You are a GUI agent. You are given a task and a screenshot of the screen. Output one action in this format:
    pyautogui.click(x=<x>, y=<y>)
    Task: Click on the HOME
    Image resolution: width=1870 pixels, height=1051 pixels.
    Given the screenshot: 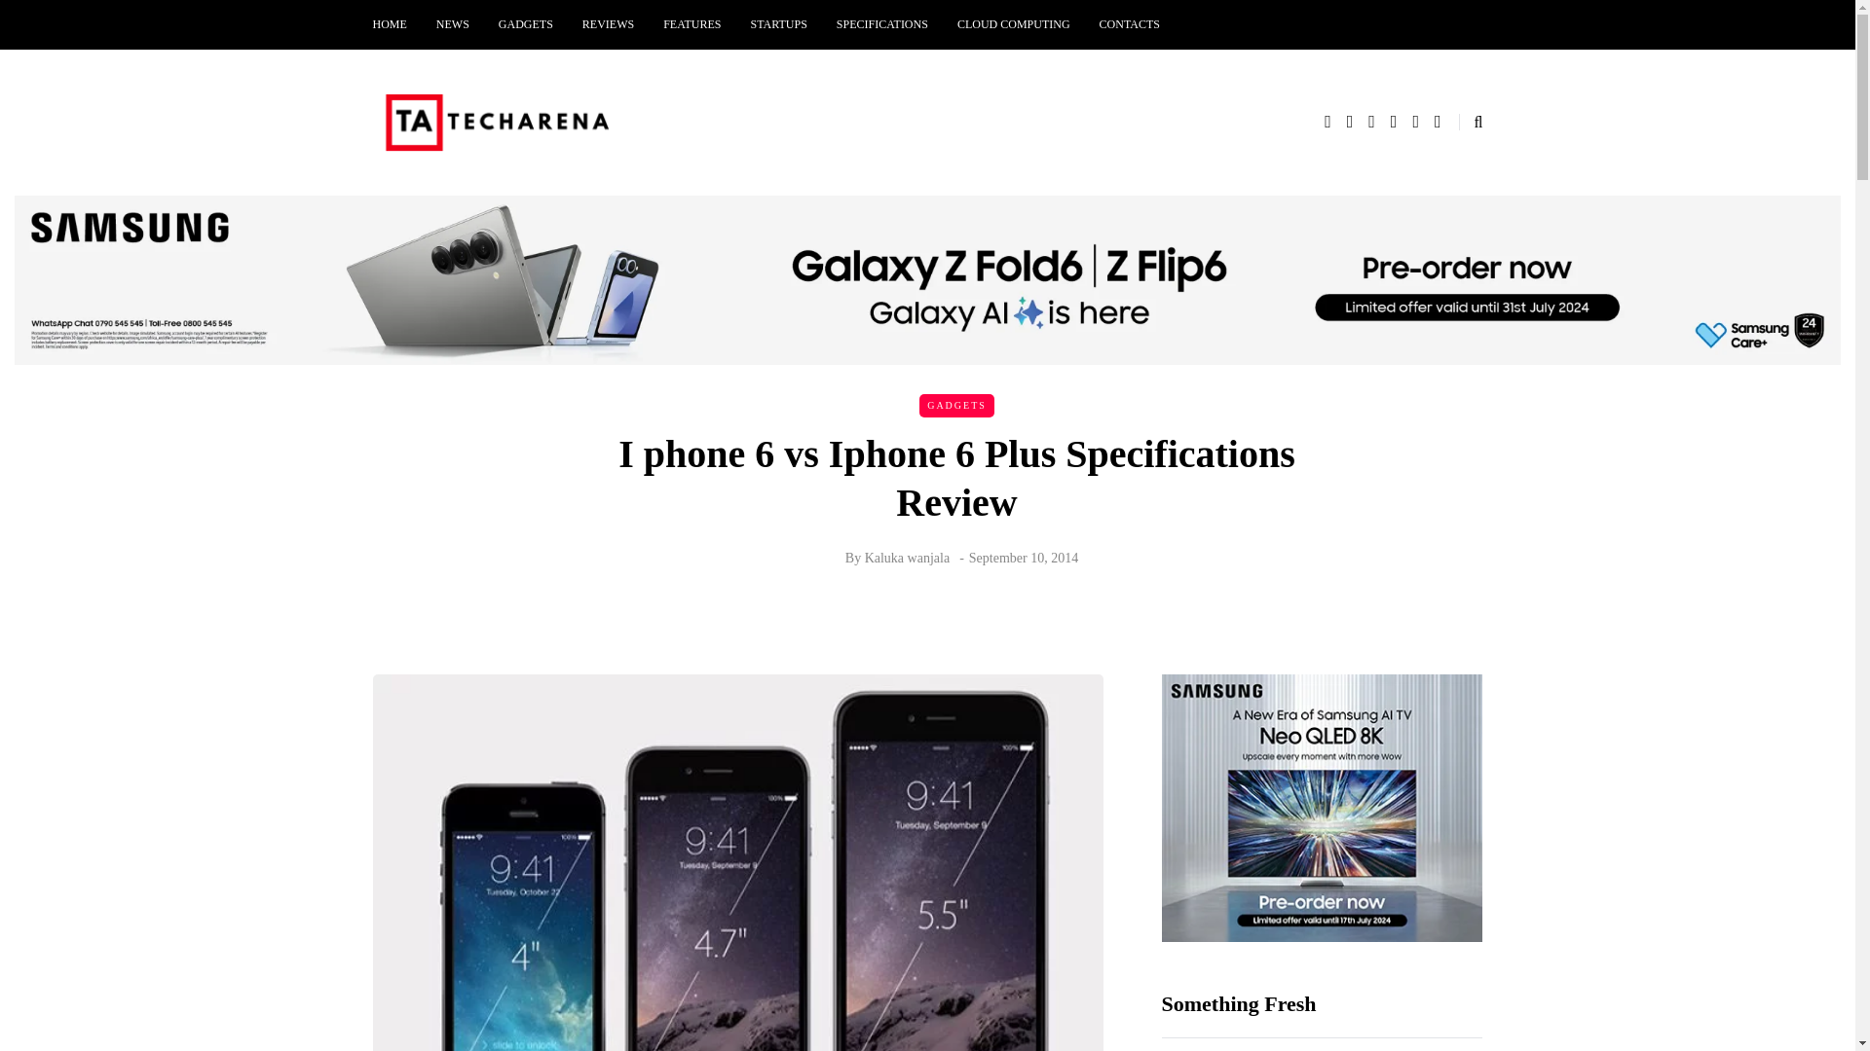 What is the action you would take?
    pyautogui.click(x=396, y=24)
    